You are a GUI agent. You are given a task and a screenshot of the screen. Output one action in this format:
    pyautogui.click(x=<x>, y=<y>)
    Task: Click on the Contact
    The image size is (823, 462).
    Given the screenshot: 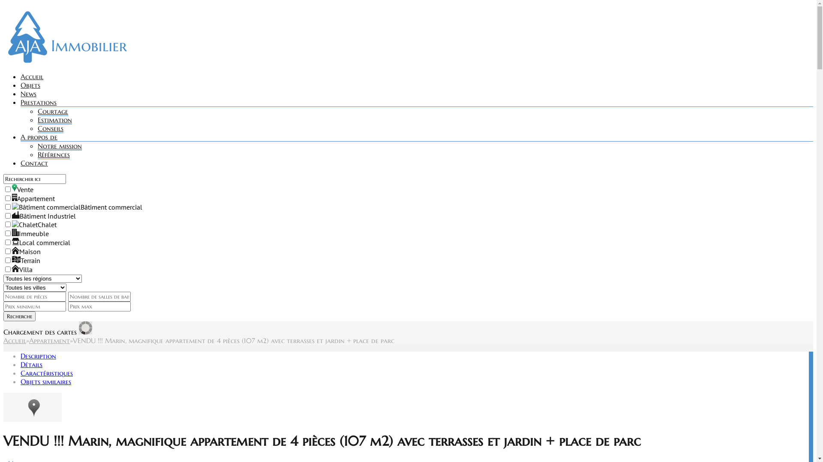 What is the action you would take?
    pyautogui.click(x=34, y=163)
    